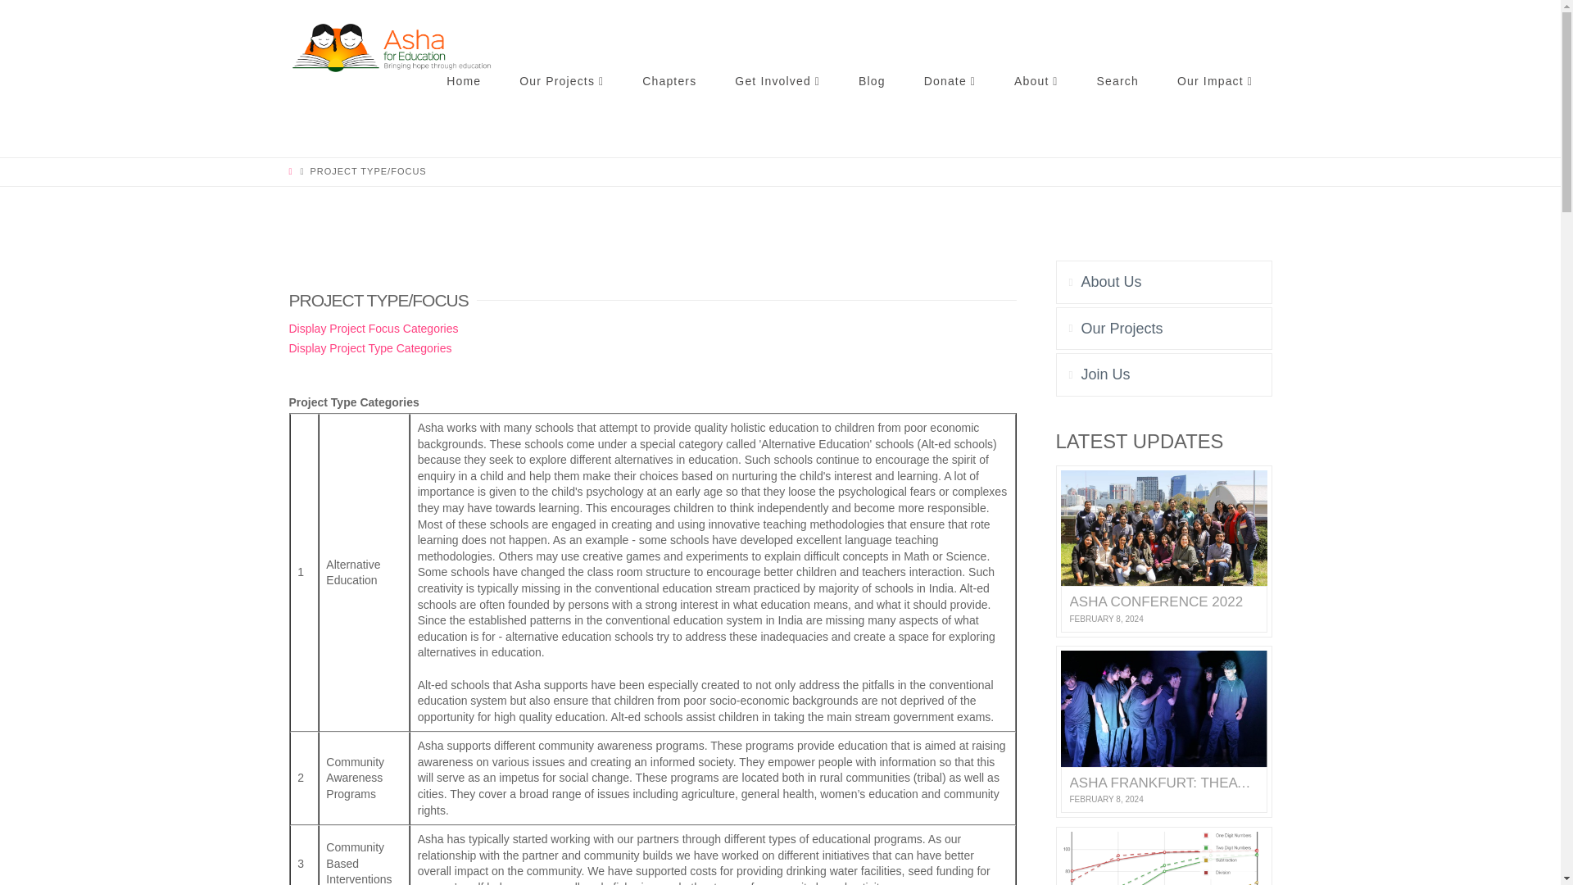 The height and width of the screenshot is (885, 1573). Describe the element at coordinates (561, 116) in the screenshot. I see `Our Projects` at that location.